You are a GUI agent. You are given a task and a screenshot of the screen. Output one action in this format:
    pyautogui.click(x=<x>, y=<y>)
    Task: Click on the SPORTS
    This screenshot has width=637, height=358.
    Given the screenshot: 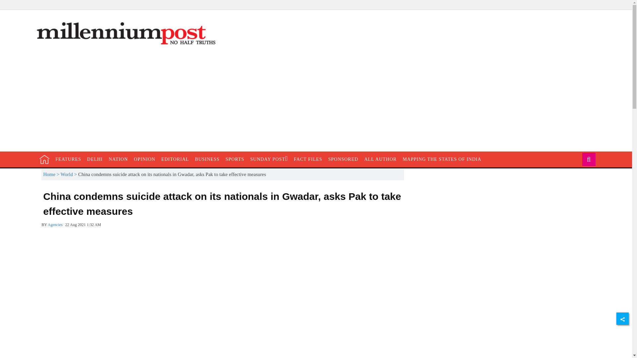 What is the action you would take?
    pyautogui.click(x=235, y=159)
    